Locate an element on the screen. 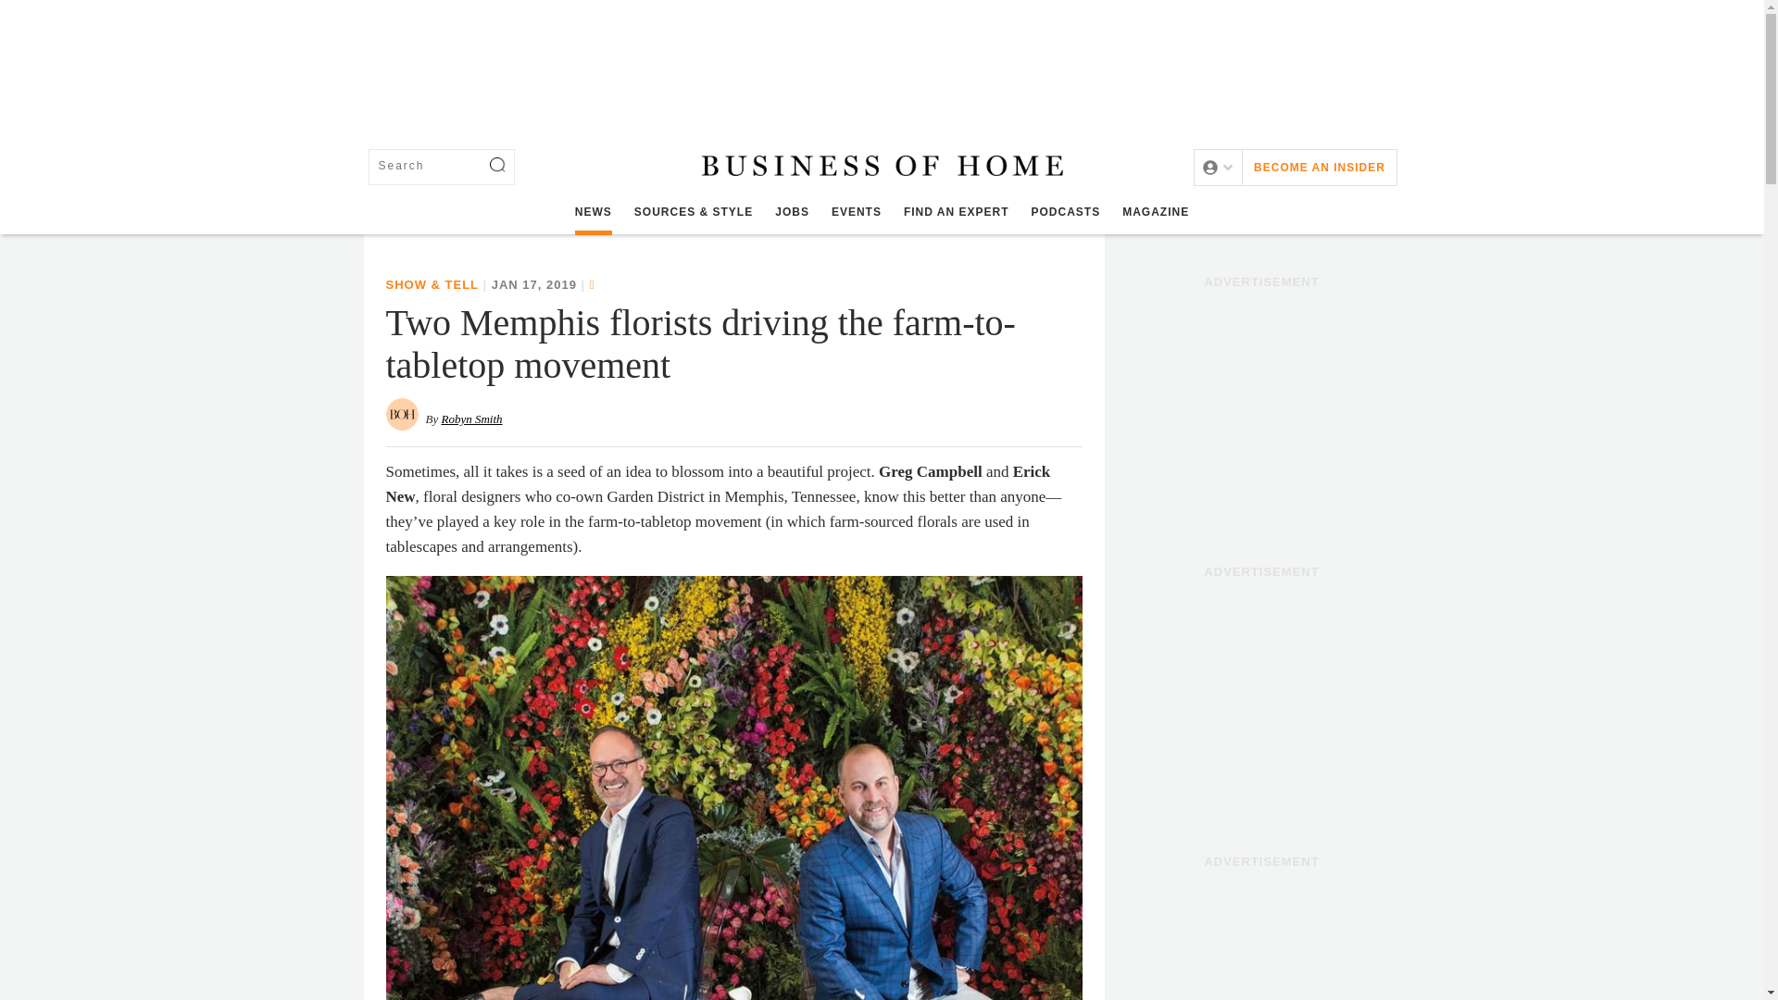 The height and width of the screenshot is (1000, 1778). 3rd party ad content is located at coordinates (1261, 413).